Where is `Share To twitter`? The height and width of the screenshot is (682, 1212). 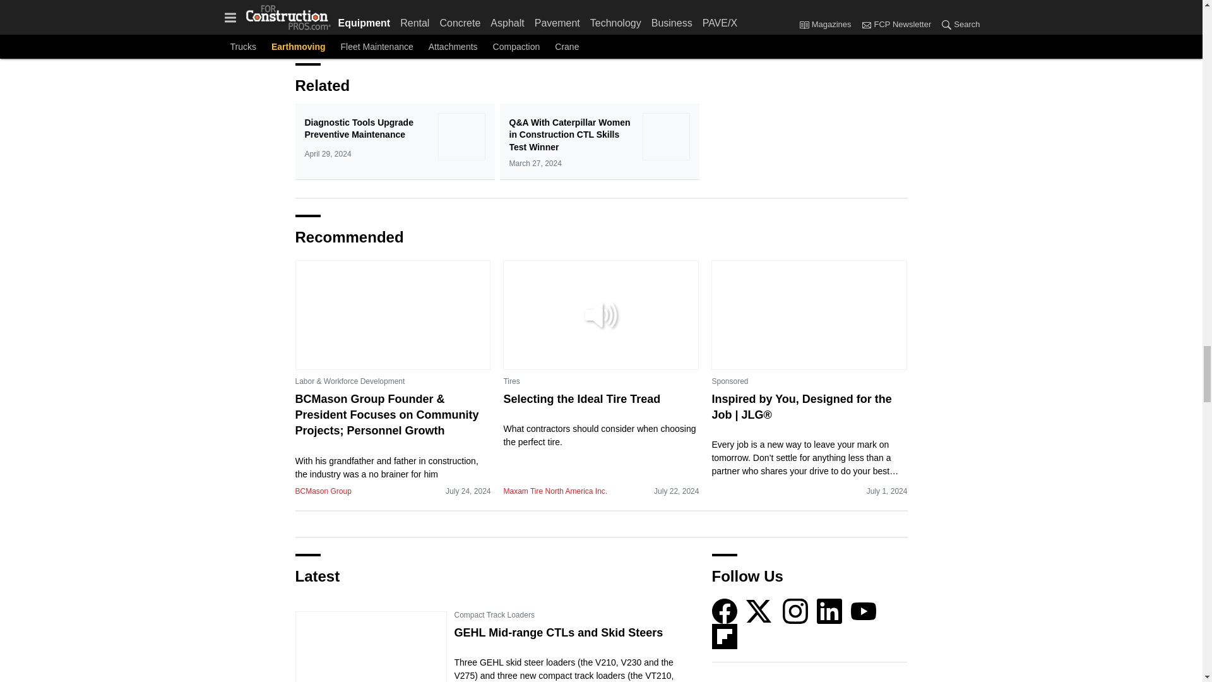
Share To twitter is located at coordinates (399, 37).